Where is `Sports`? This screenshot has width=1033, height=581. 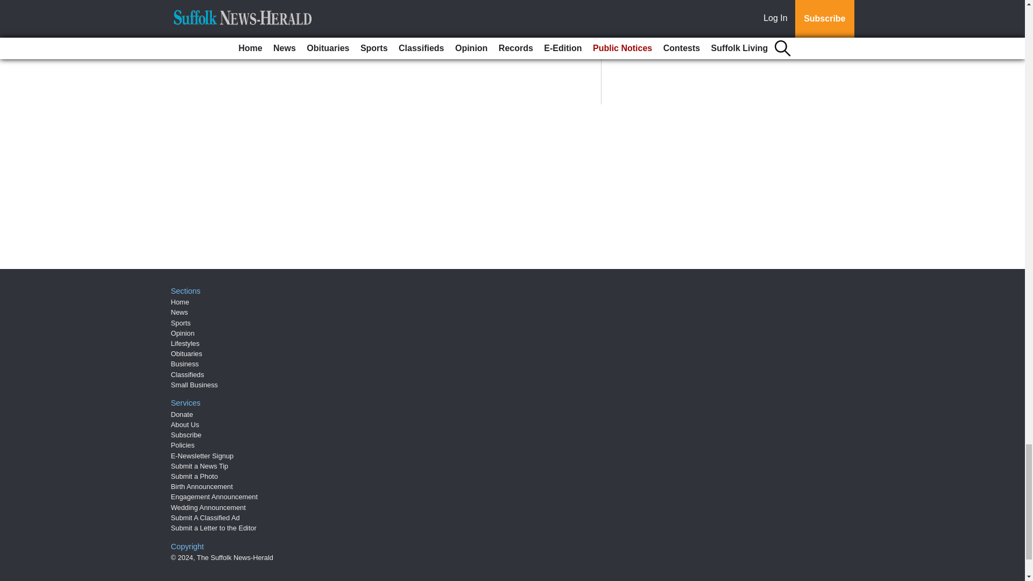
Sports is located at coordinates (181, 323).